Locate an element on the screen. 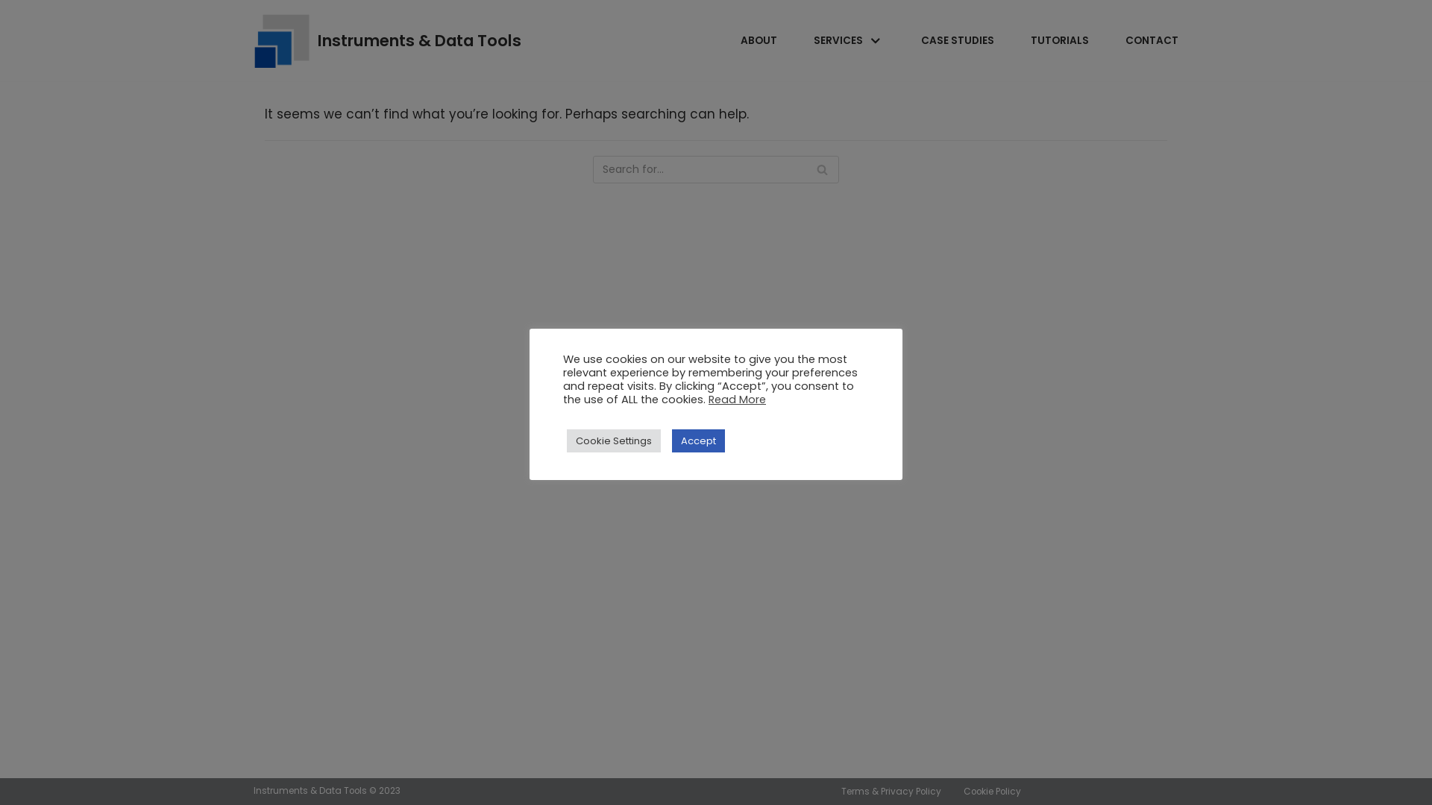 The width and height of the screenshot is (1432, 805). Cookie Settings is located at coordinates (614, 441).